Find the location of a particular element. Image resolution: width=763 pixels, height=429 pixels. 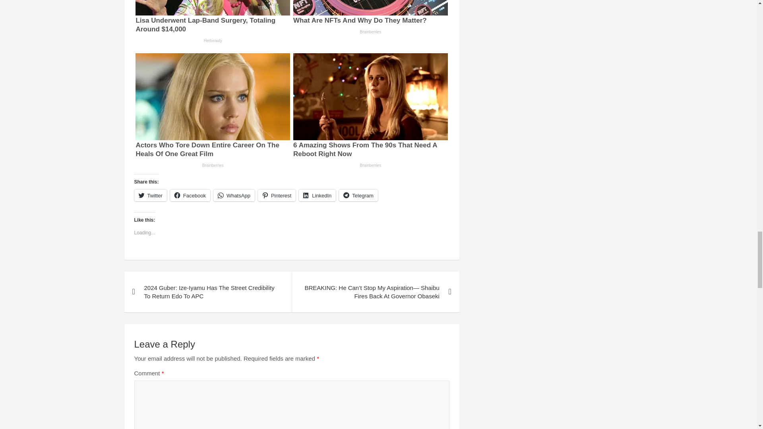

Click to share on Pinterest is located at coordinates (277, 195).